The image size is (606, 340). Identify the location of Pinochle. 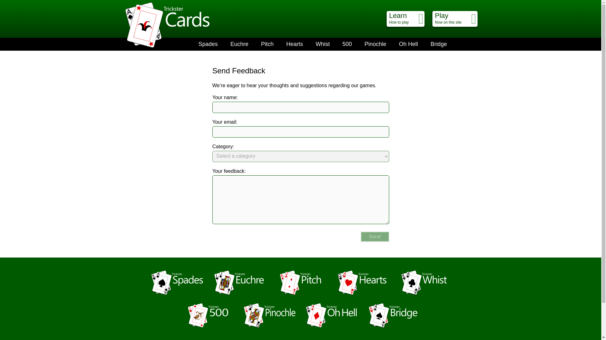
(455, 19).